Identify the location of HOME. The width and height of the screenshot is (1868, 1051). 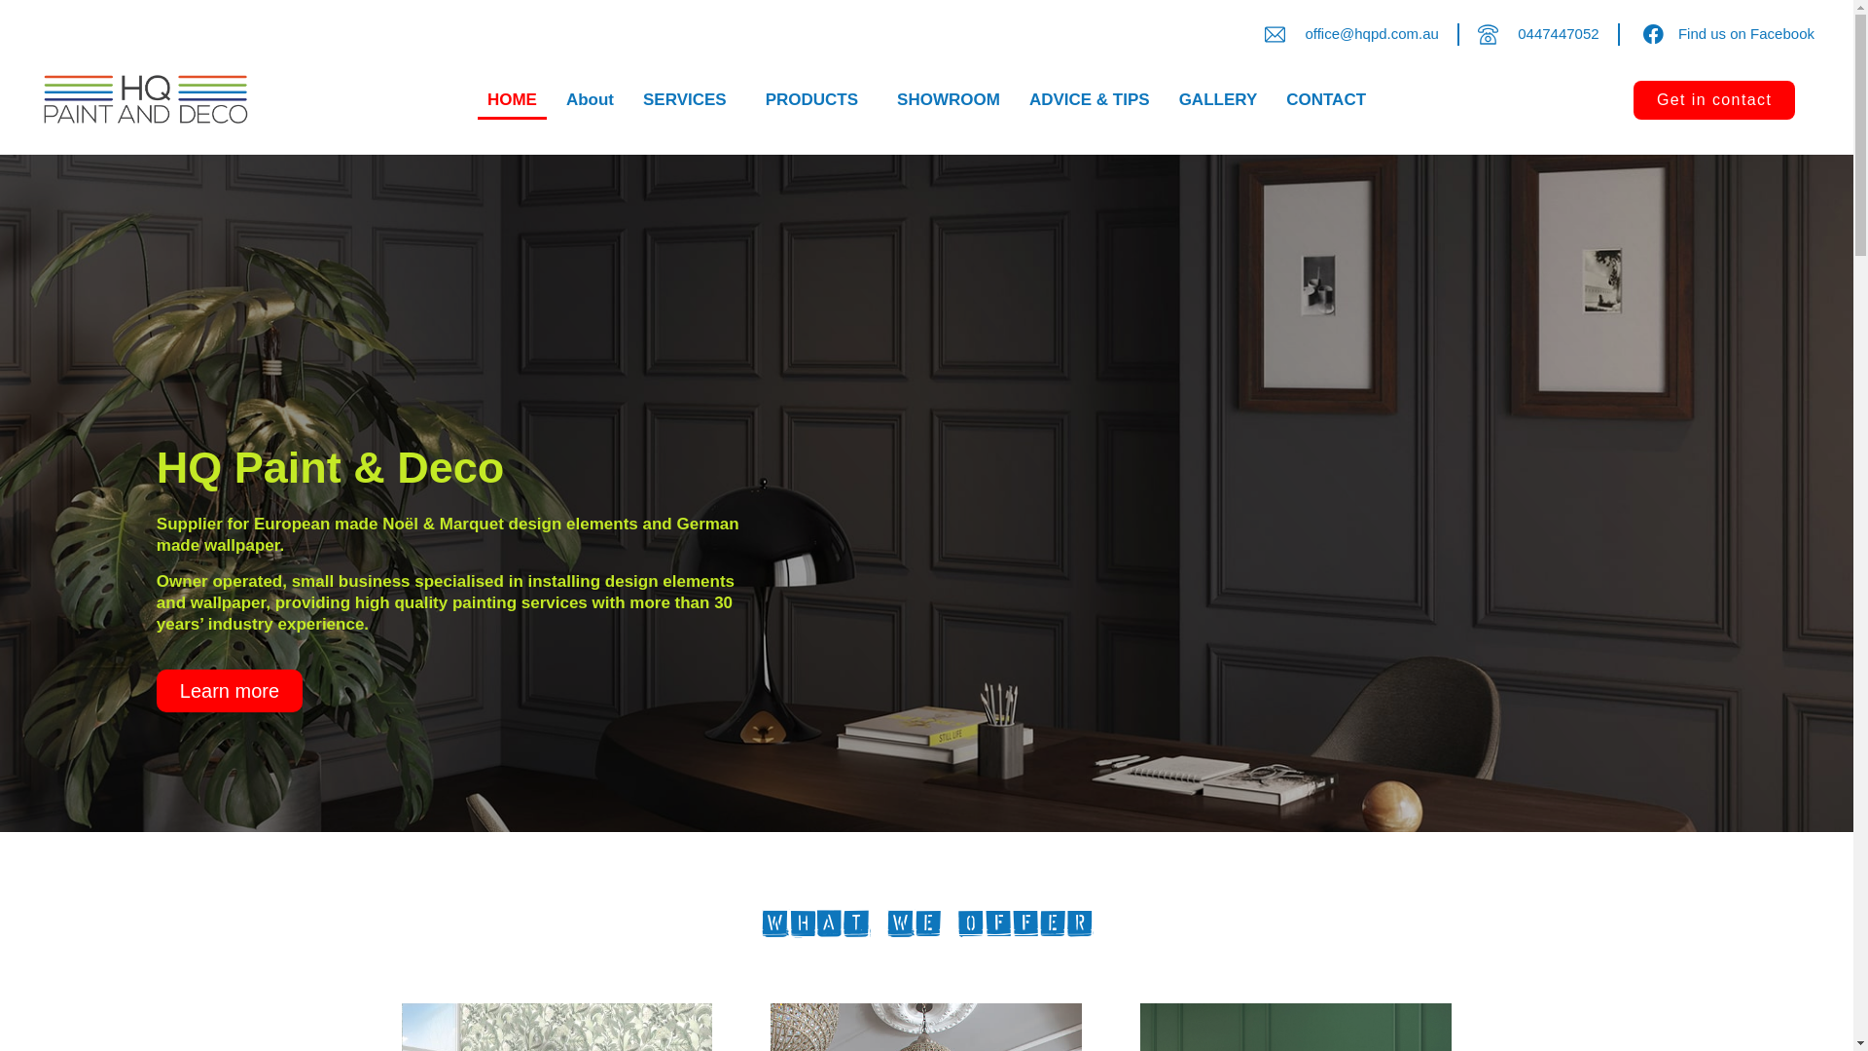
(512, 100).